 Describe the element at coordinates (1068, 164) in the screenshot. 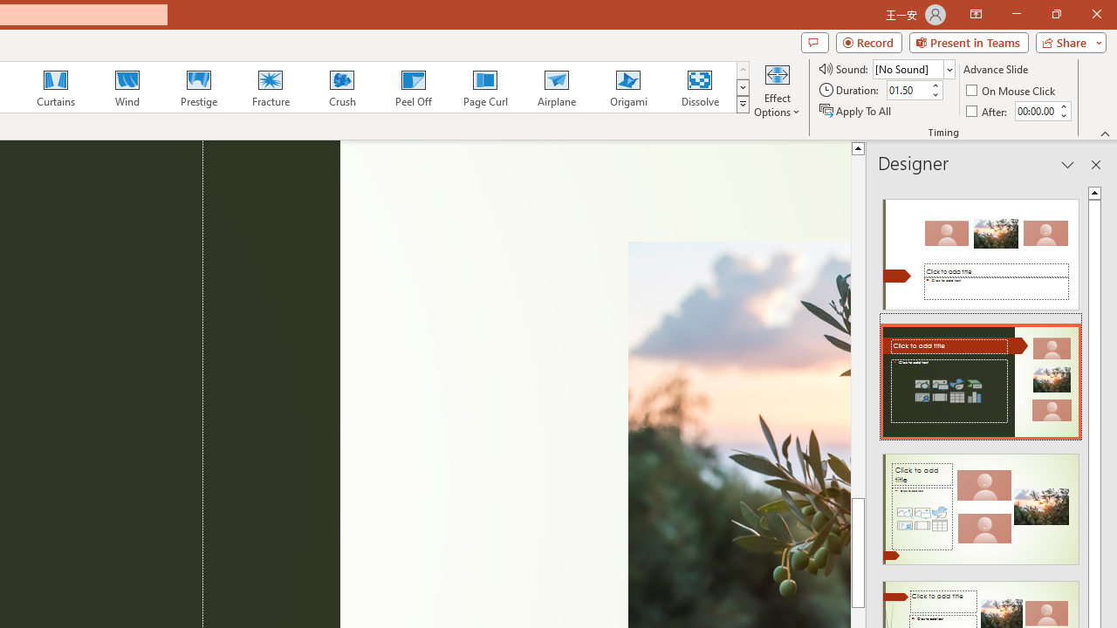

I see `Task Pane Options` at that location.